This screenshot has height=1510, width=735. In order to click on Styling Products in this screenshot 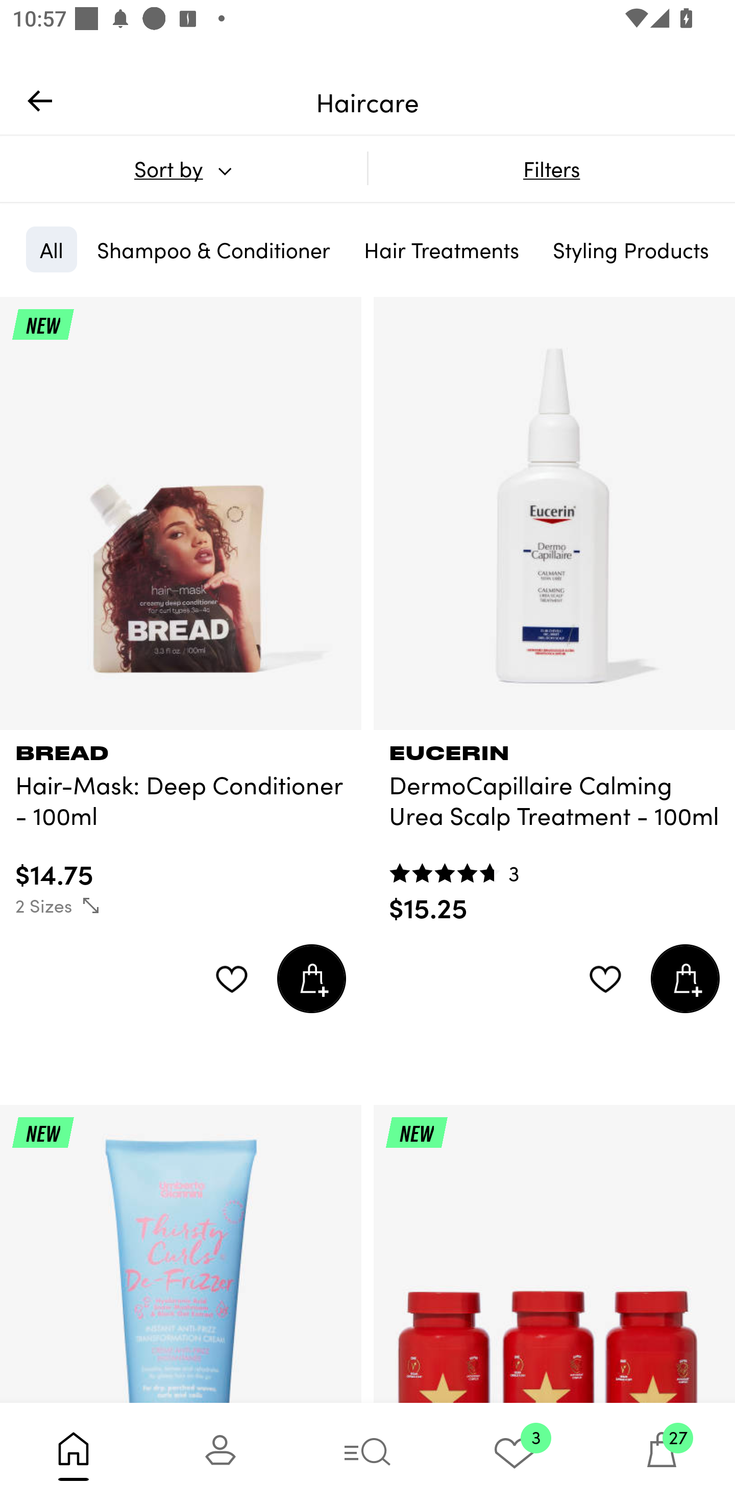, I will do `click(630, 249)`.